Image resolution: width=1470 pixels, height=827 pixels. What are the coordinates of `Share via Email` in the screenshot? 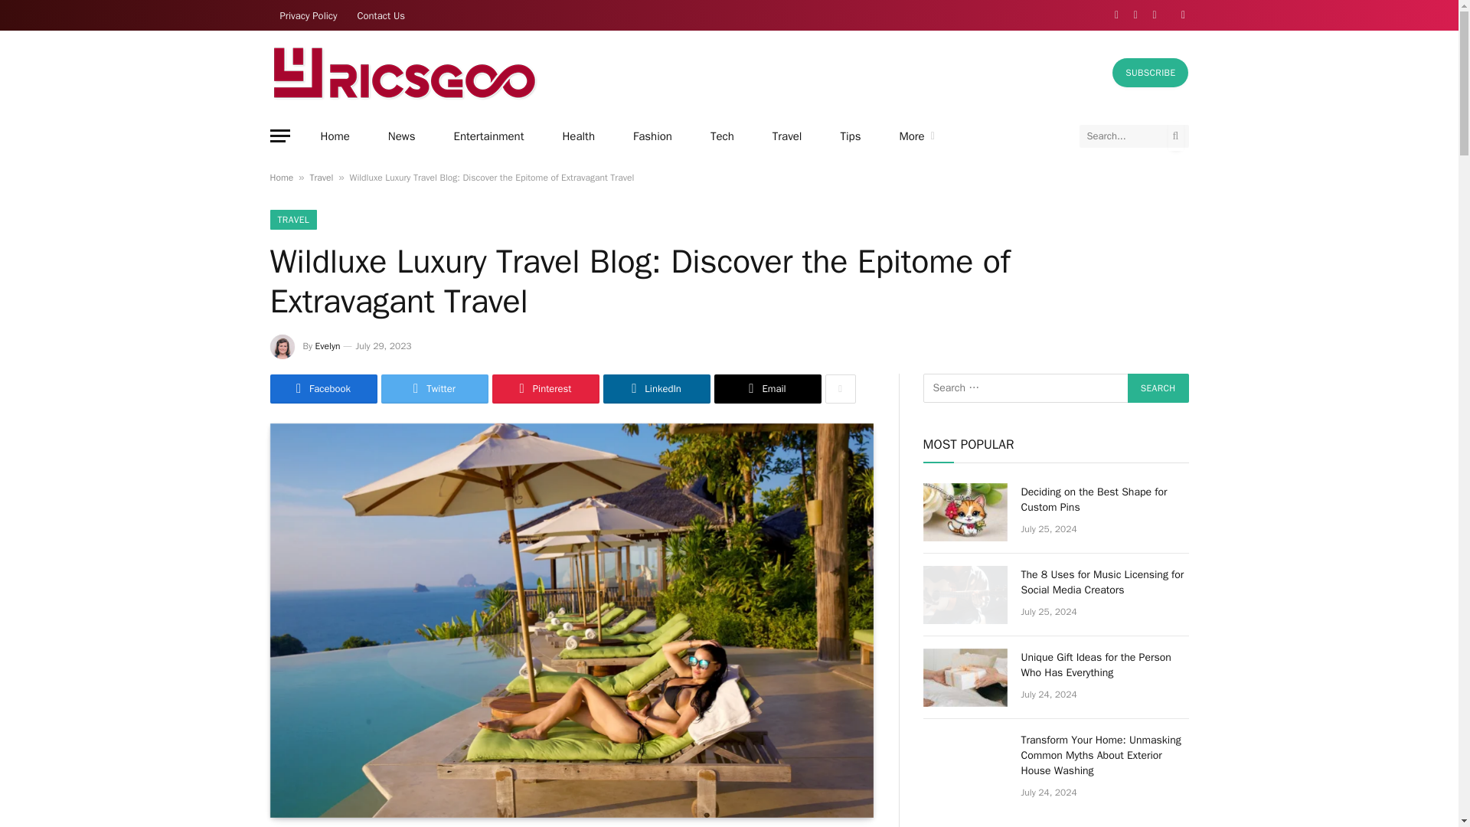 It's located at (766, 389).